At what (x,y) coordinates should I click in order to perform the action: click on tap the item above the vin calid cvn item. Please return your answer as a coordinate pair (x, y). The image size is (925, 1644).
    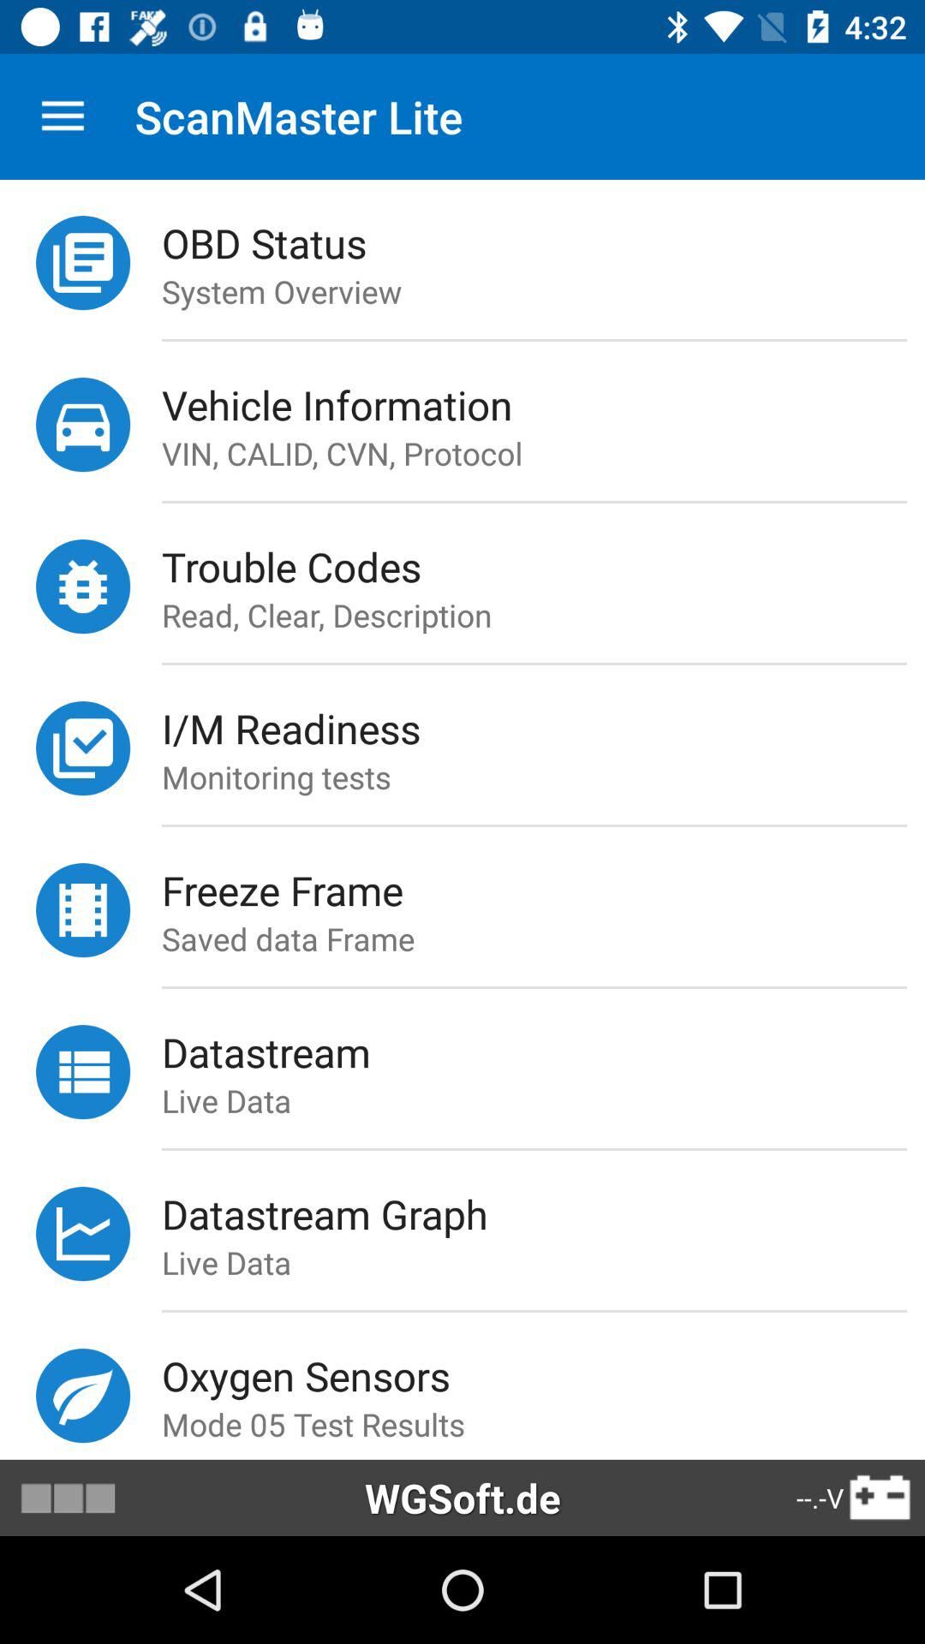
    Looking at the image, I should click on (543, 404).